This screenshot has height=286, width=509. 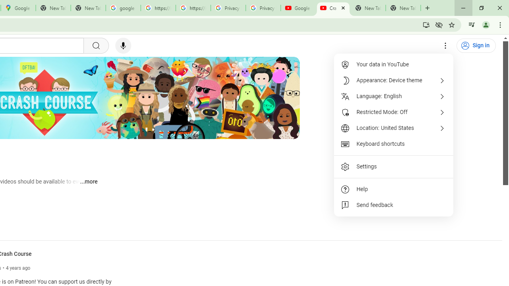 What do you see at coordinates (394, 112) in the screenshot?
I see `Restricted Mode: Off` at bounding box center [394, 112].